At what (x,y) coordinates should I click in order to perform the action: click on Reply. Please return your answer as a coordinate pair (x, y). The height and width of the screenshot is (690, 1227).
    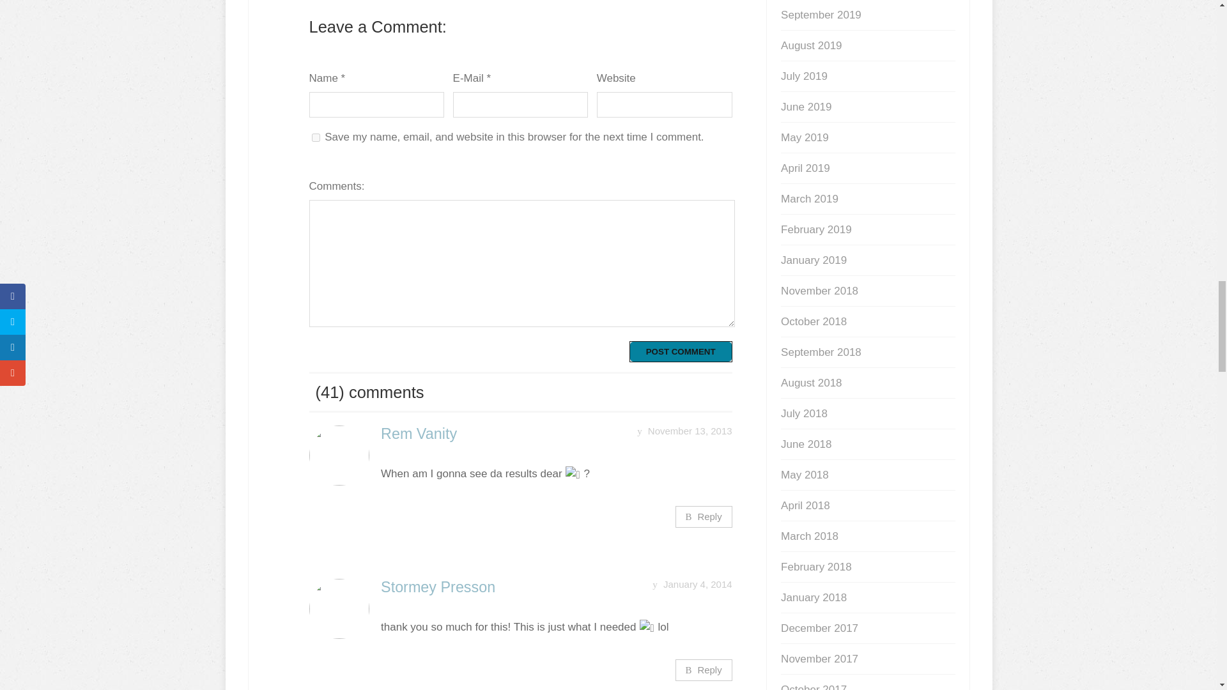
    Looking at the image, I should click on (704, 670).